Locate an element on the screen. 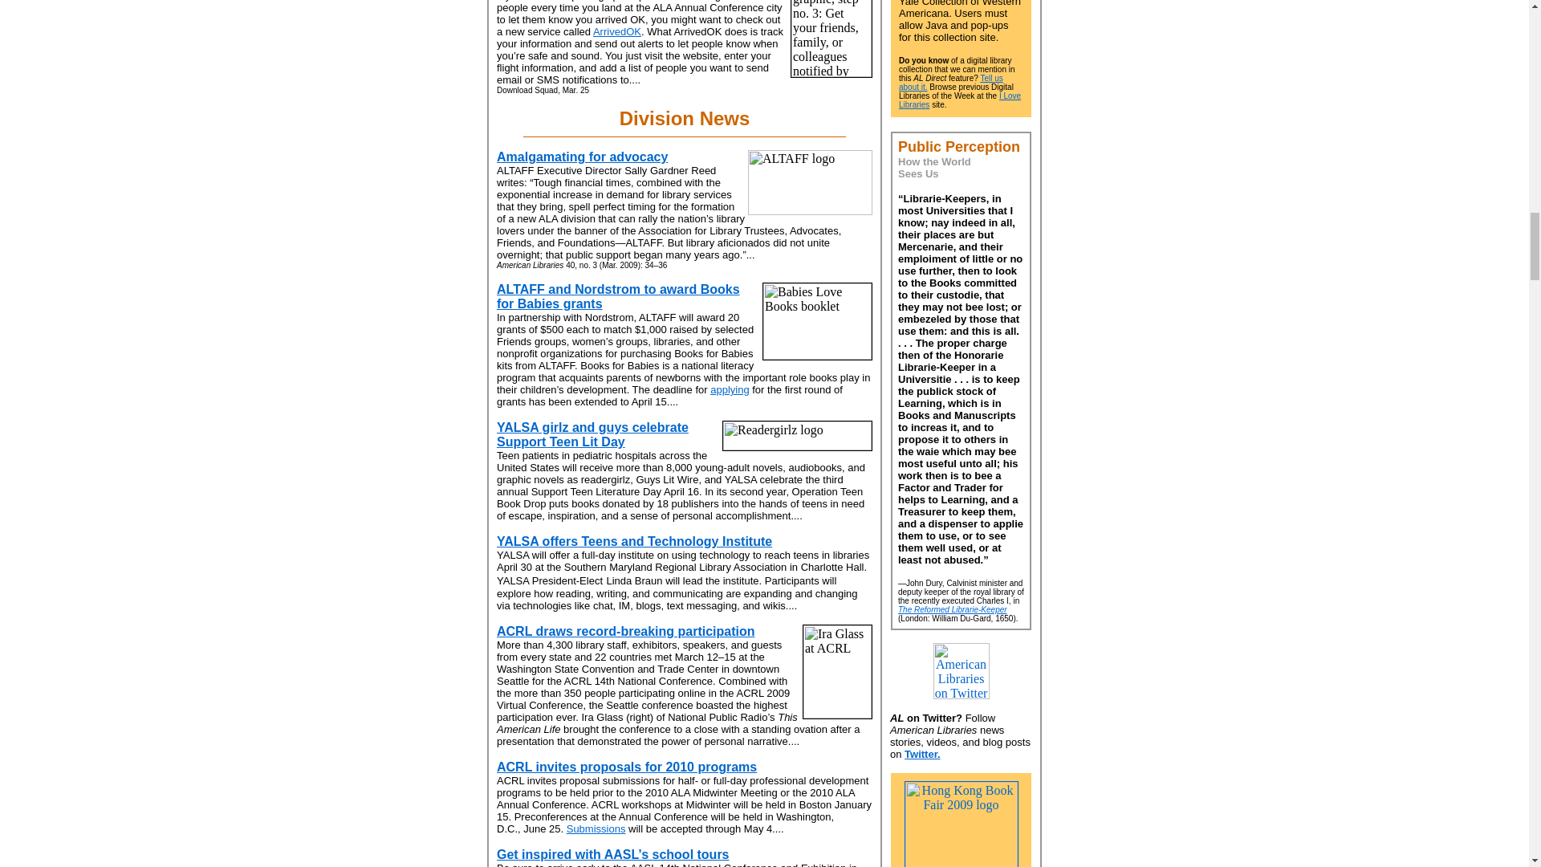  ALTAFF logo is located at coordinates (809, 181).